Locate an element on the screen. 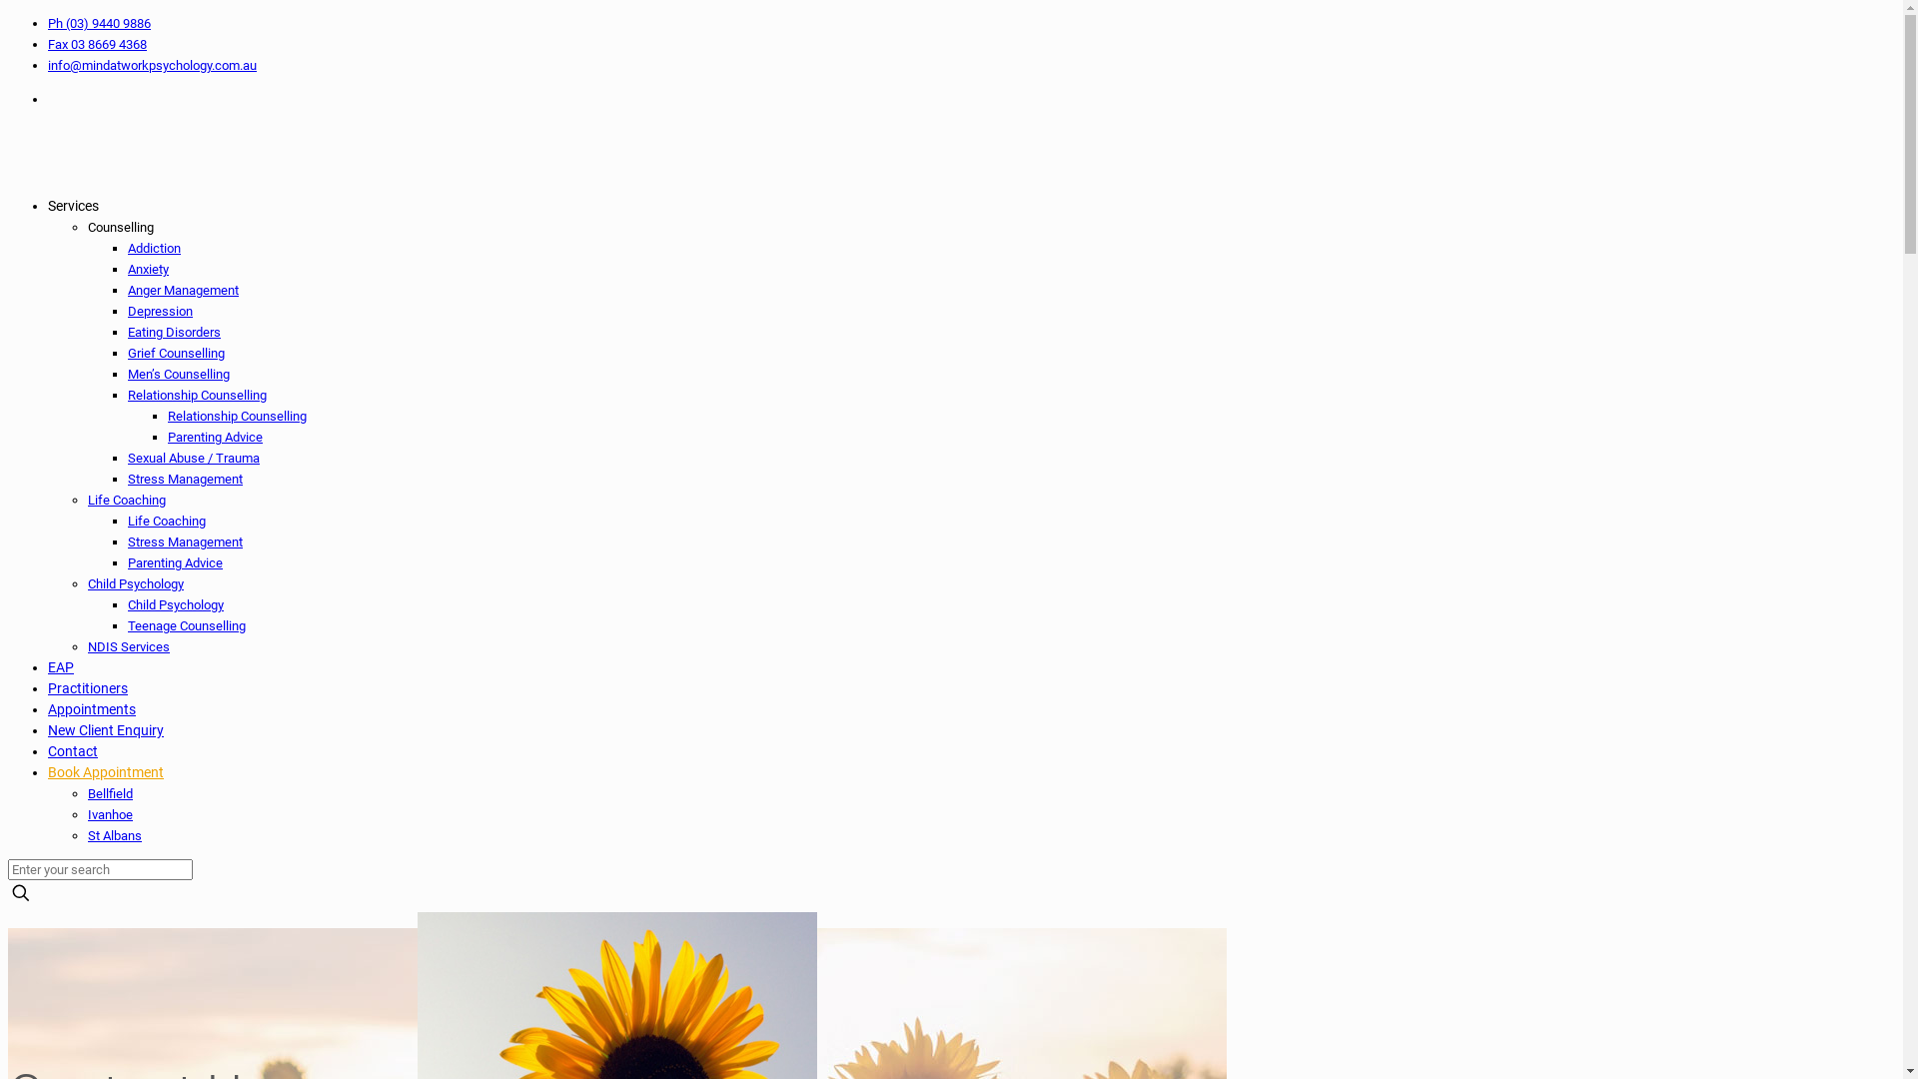  EAP is located at coordinates (61, 667).